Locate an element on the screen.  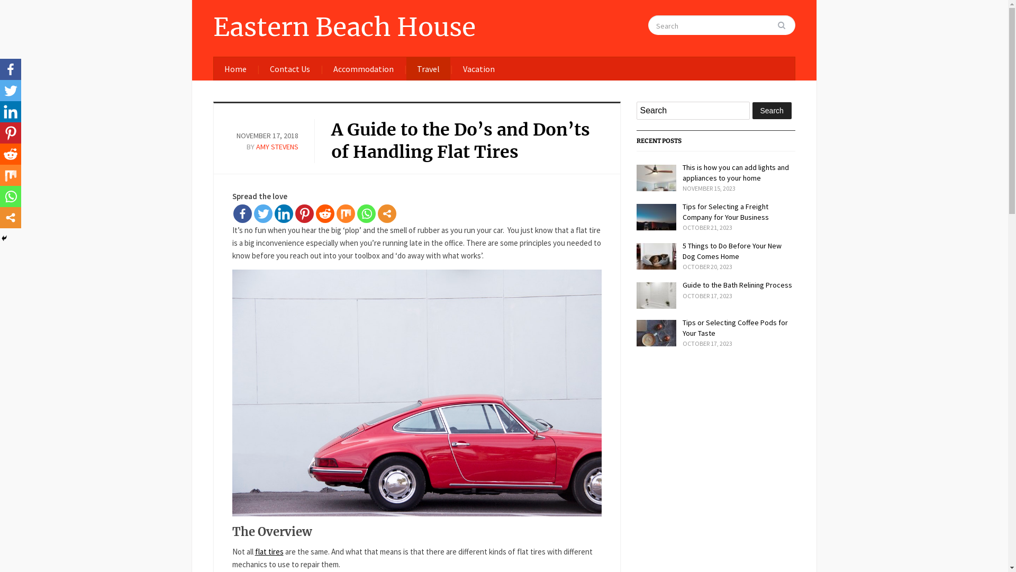
Tips or Selecting Coffee Pods for Your Taste is located at coordinates (736, 328).